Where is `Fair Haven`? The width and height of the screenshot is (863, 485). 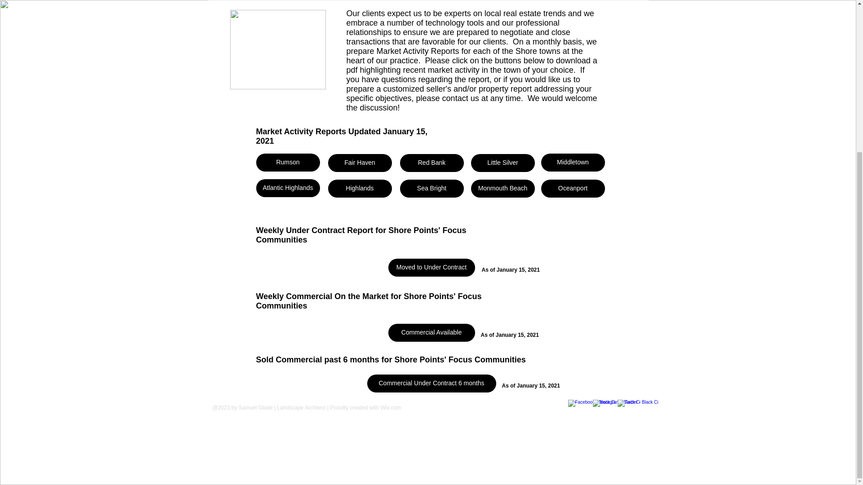
Fair Haven is located at coordinates (360, 163).